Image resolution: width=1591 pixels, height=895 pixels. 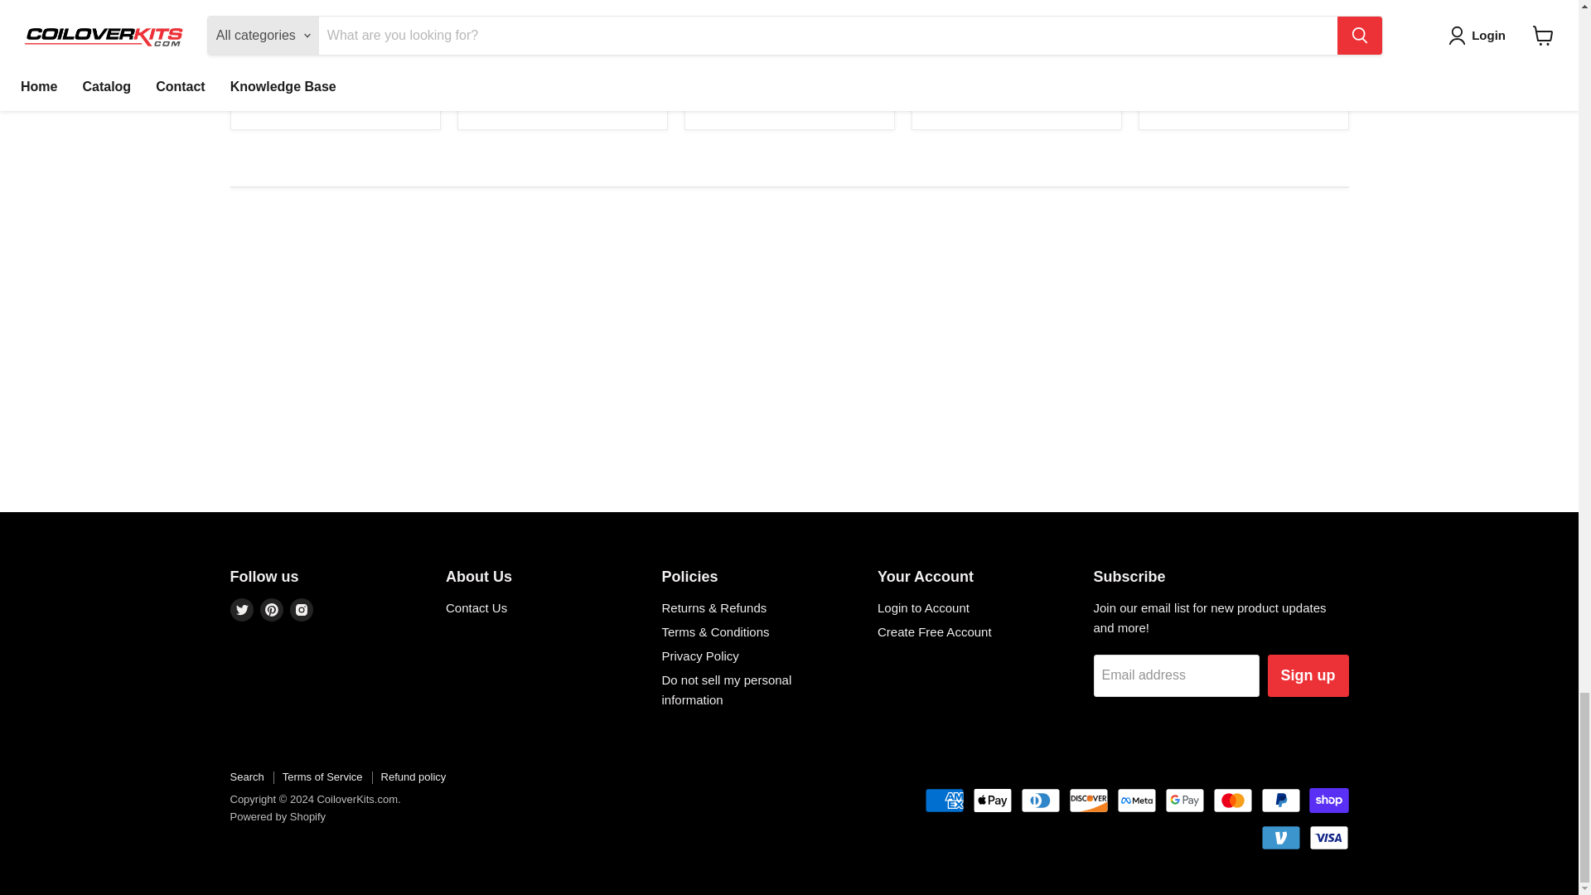 What do you see at coordinates (302, 610) in the screenshot?
I see `Instagram` at bounding box center [302, 610].